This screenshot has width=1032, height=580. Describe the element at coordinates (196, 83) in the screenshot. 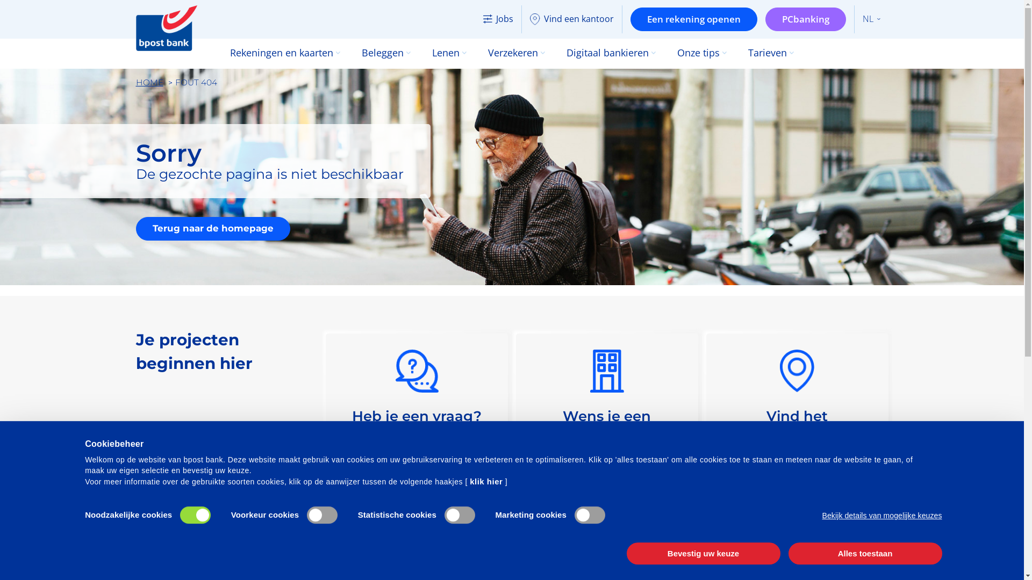

I see `FOUT 404` at that location.